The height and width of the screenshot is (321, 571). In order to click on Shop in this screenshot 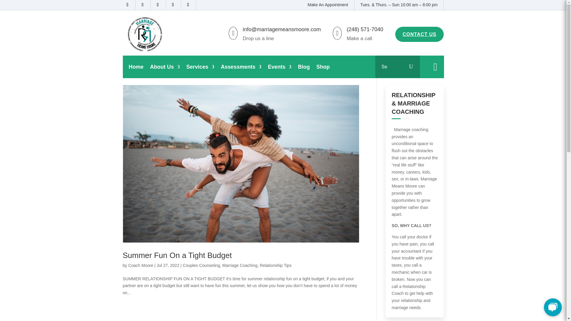, I will do `click(323, 68)`.